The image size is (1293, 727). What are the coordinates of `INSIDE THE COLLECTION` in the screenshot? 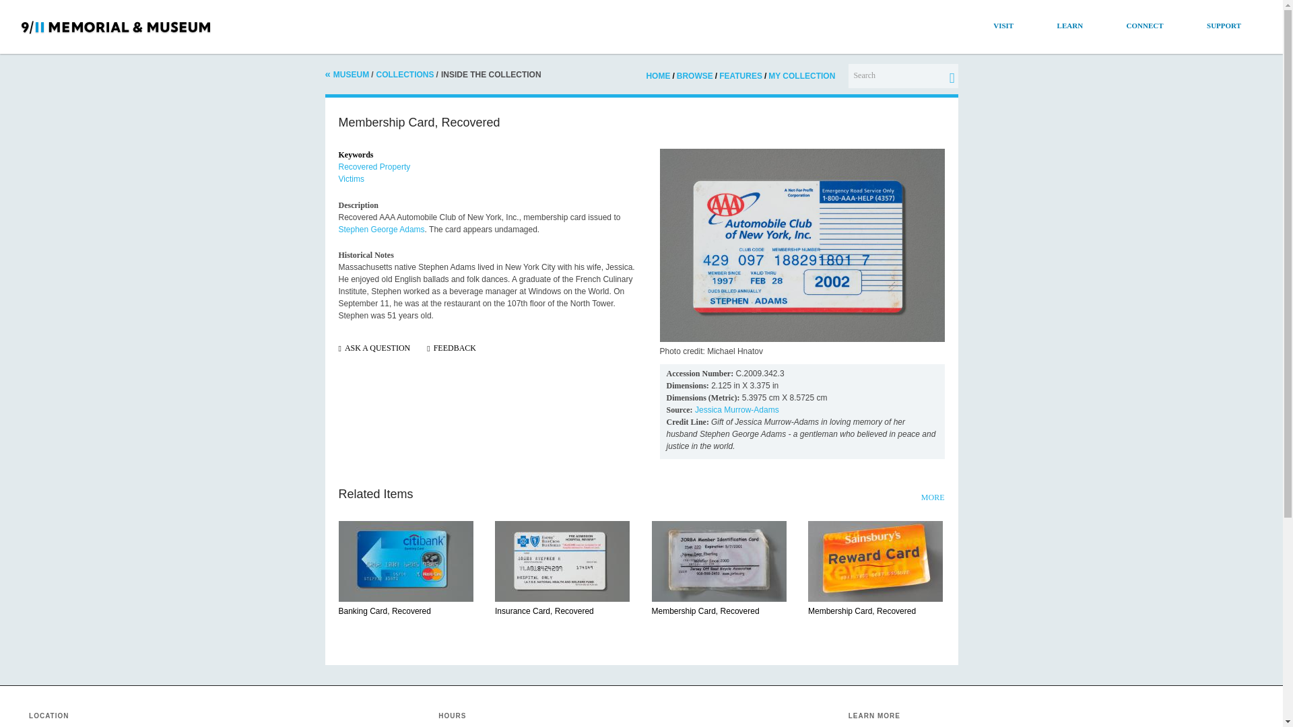 It's located at (491, 74).